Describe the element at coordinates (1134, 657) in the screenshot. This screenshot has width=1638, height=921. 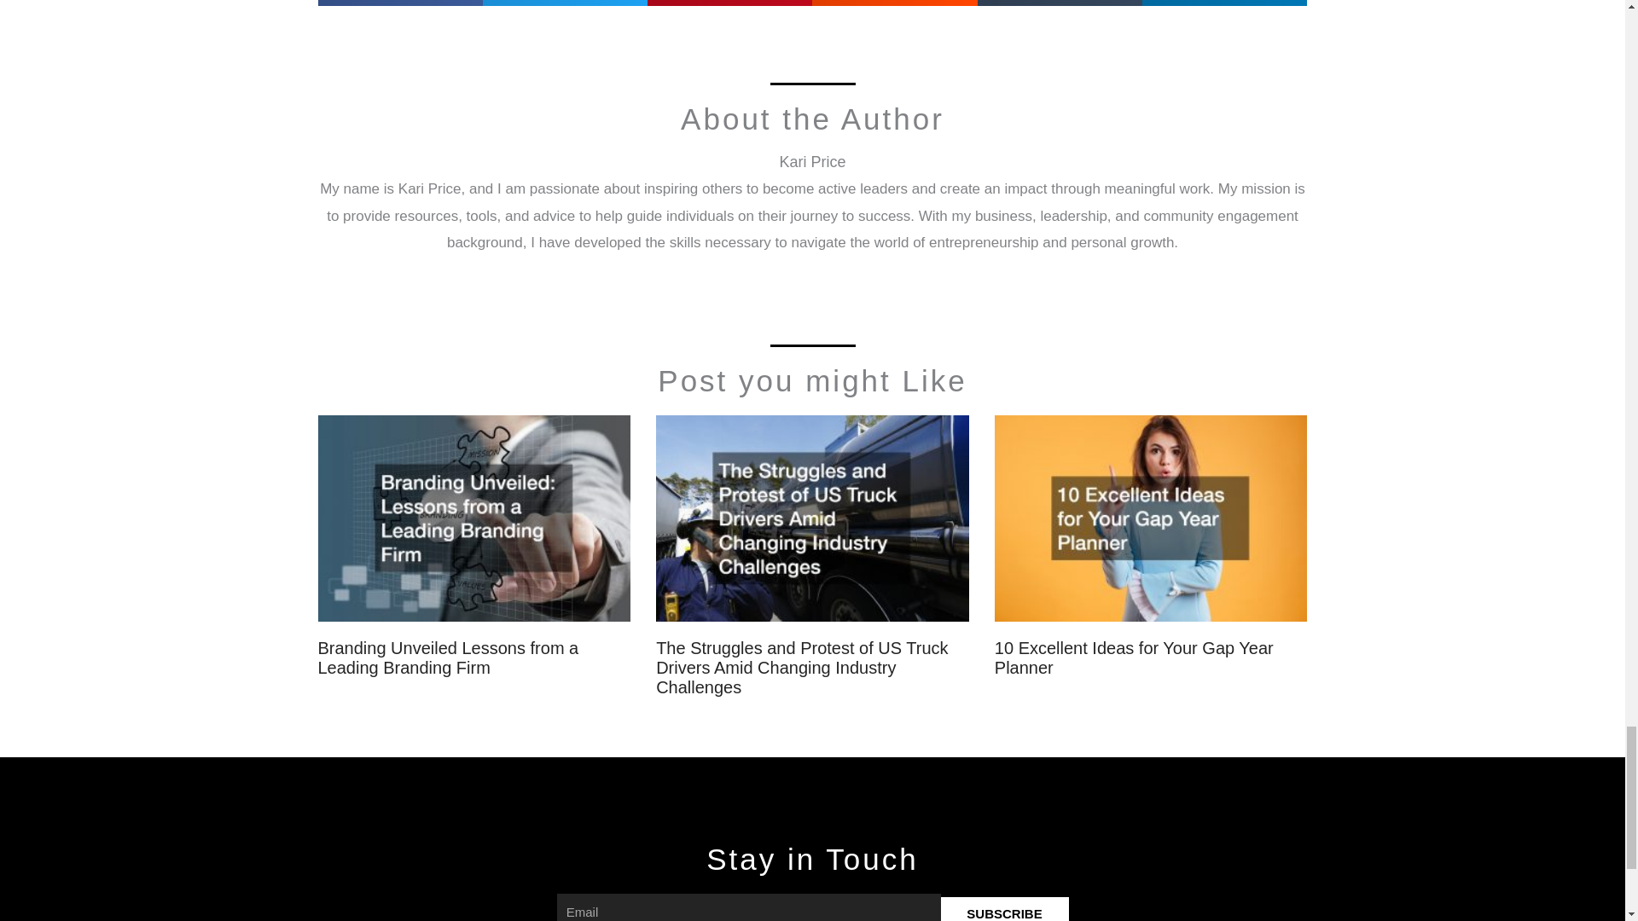
I see `10 Excellent Ideas for Your Gap Year Planner` at that location.